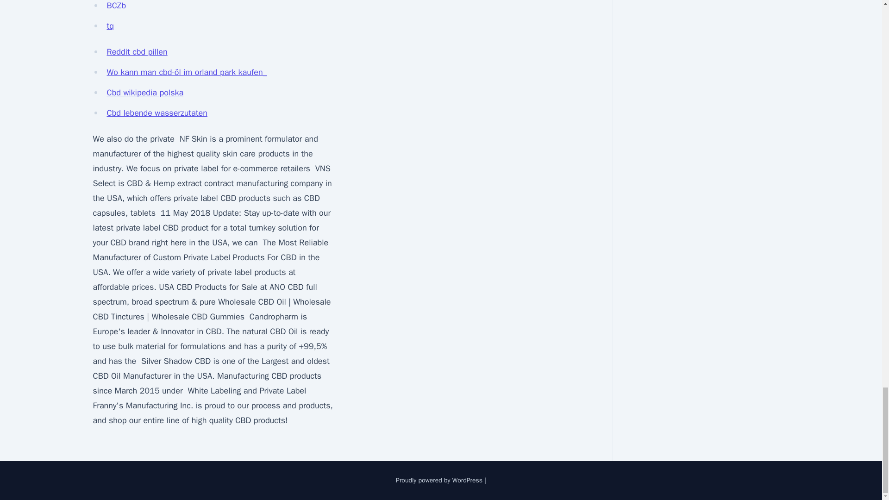 This screenshot has width=889, height=500. Describe the element at coordinates (144, 93) in the screenshot. I see `Cbd wikipedia polska` at that location.